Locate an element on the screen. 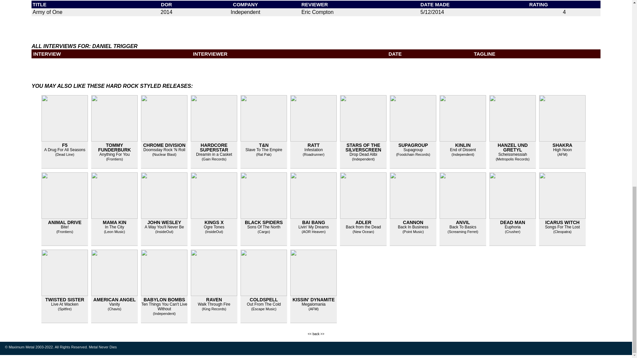 This screenshot has height=358, width=637. RATT is located at coordinates (314, 145).